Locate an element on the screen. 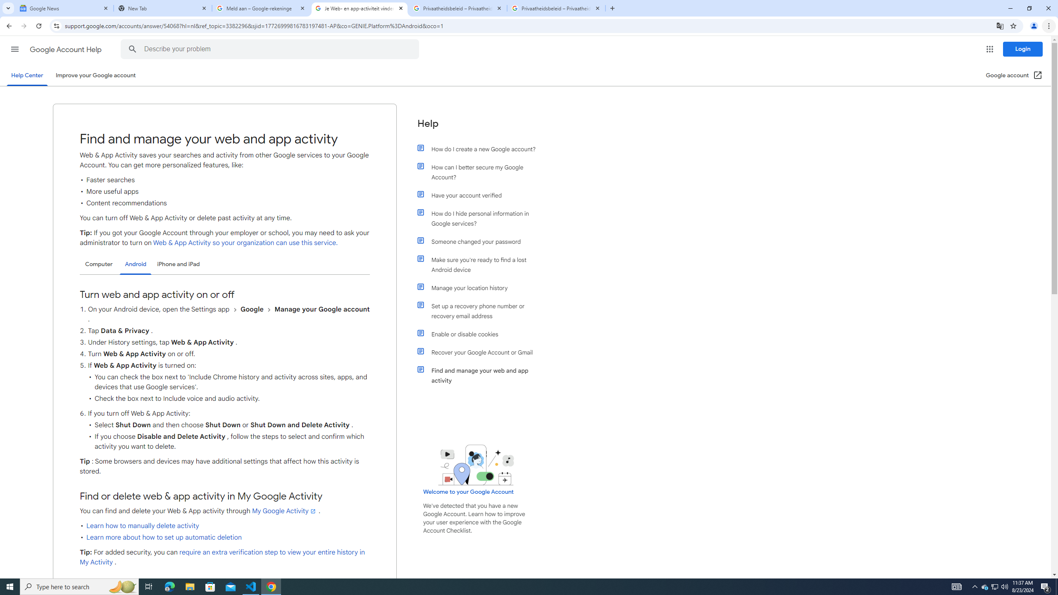 Image resolution: width=1058 pixels, height=595 pixels. Have your account verified is located at coordinates (481, 195).